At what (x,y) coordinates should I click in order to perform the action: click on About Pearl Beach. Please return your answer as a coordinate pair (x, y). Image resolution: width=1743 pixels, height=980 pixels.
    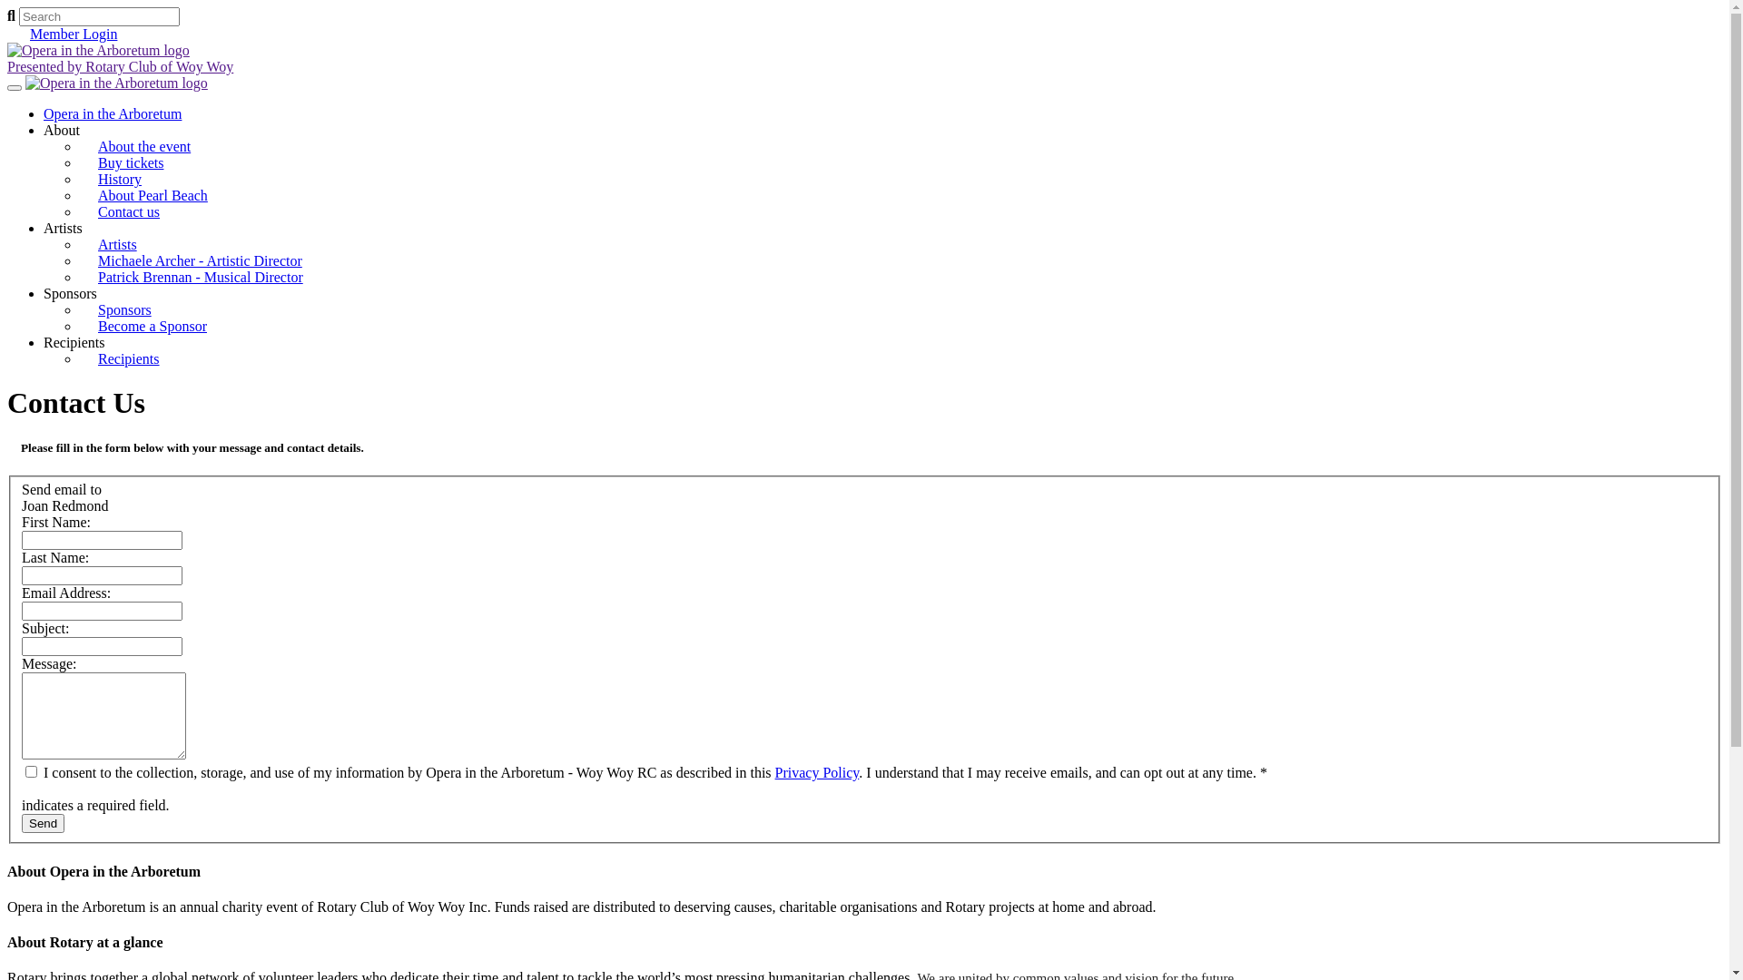
    Looking at the image, I should click on (153, 196).